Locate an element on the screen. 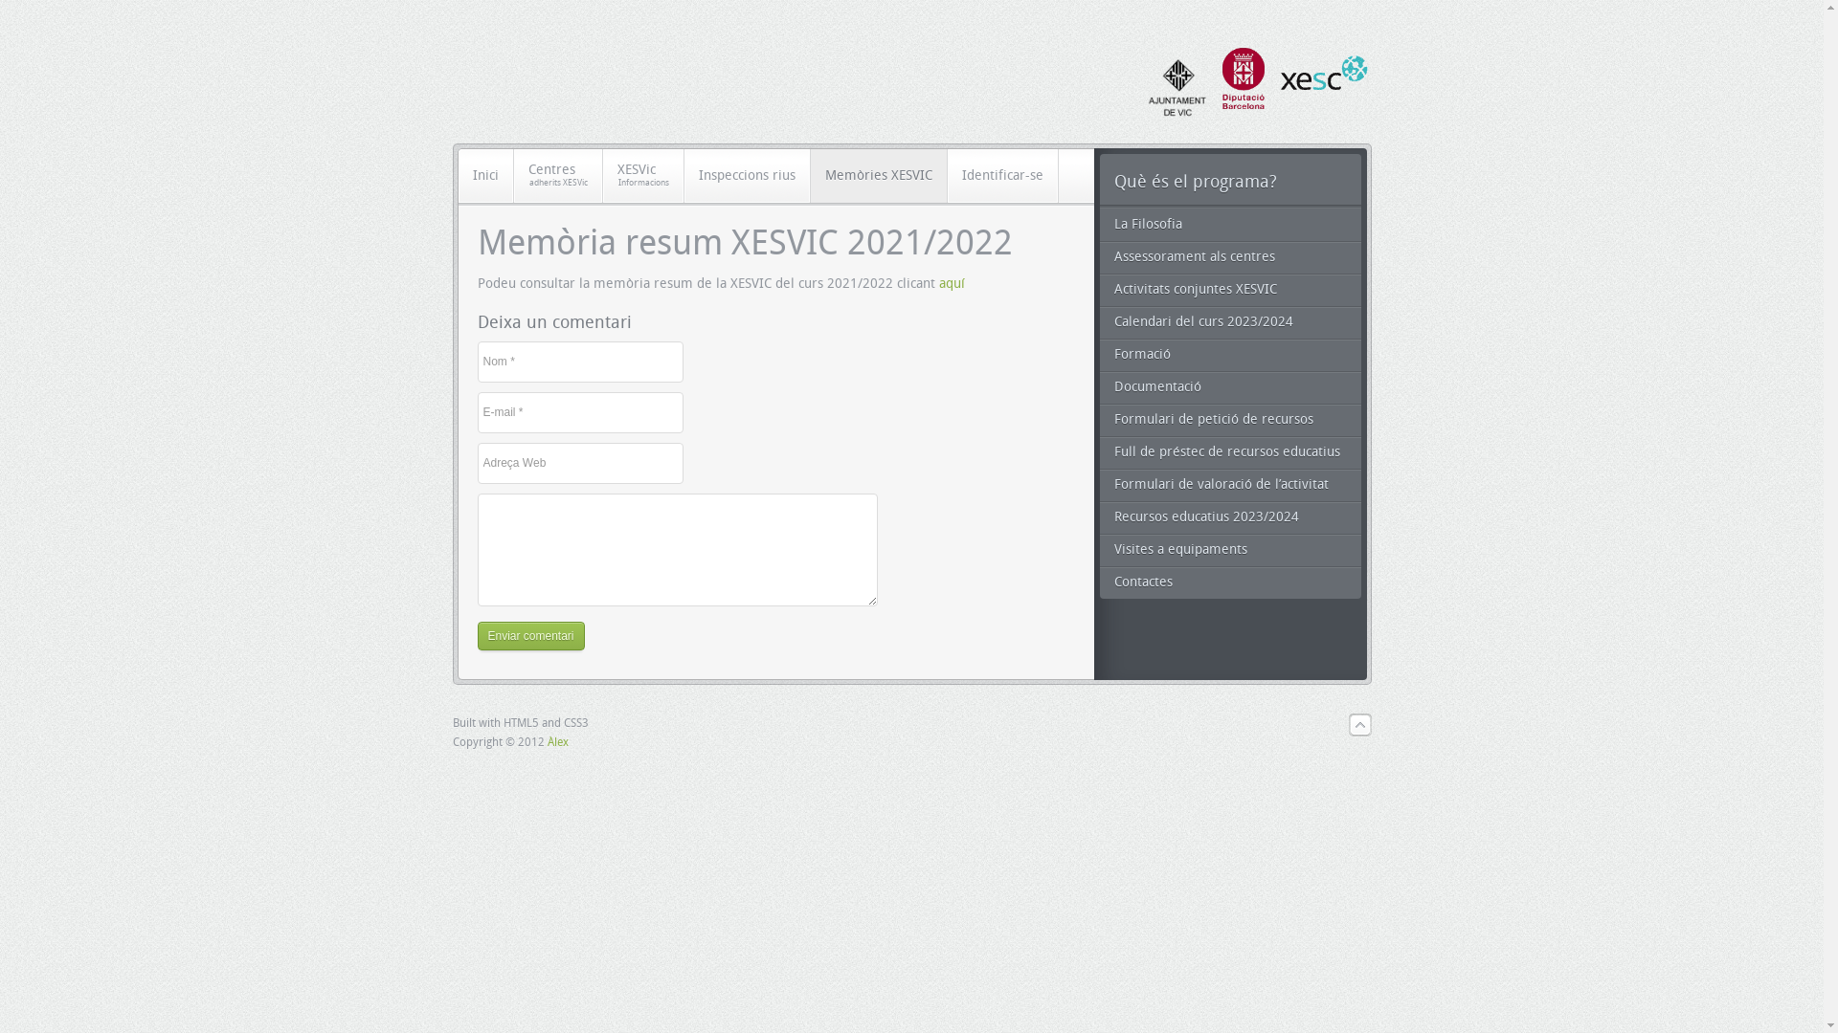 The width and height of the screenshot is (1838, 1033). Assessorament als centres is located at coordinates (1229, 257).